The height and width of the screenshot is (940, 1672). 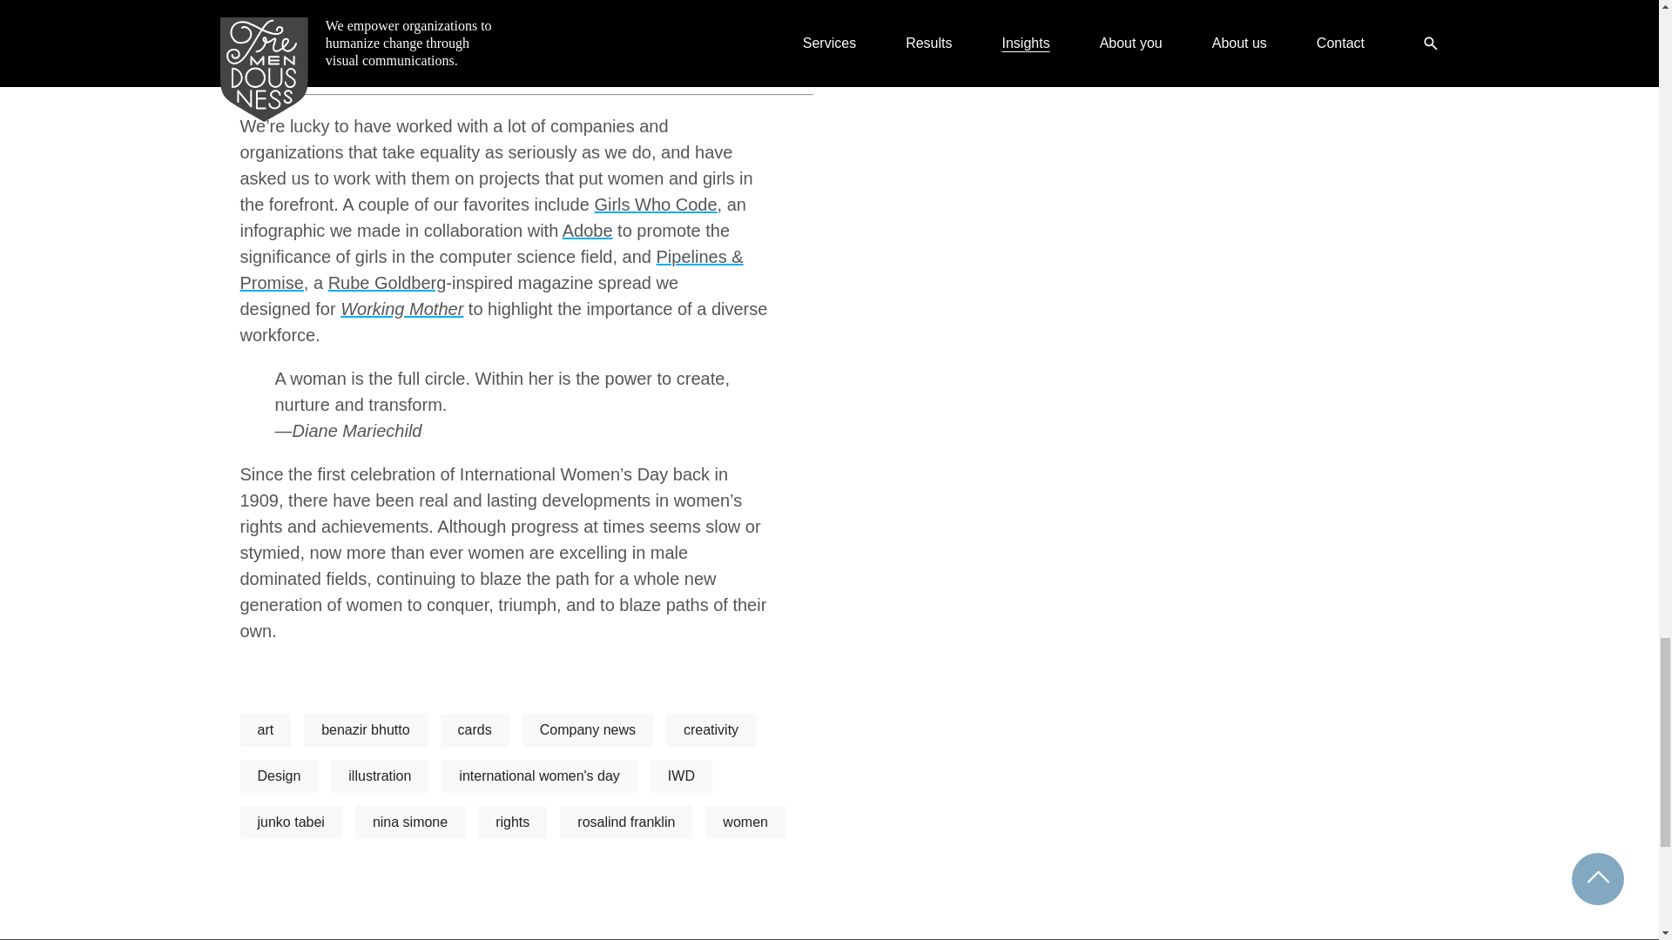 I want to click on Design, so click(x=280, y=776).